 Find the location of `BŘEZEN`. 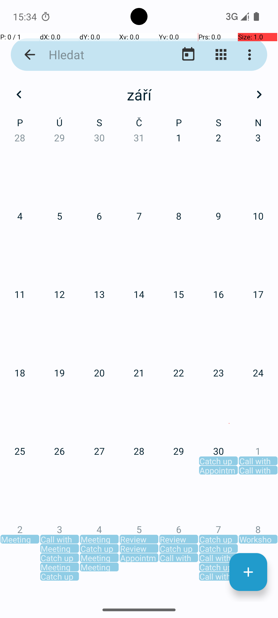

BŘEZEN is located at coordinates (229, 126).